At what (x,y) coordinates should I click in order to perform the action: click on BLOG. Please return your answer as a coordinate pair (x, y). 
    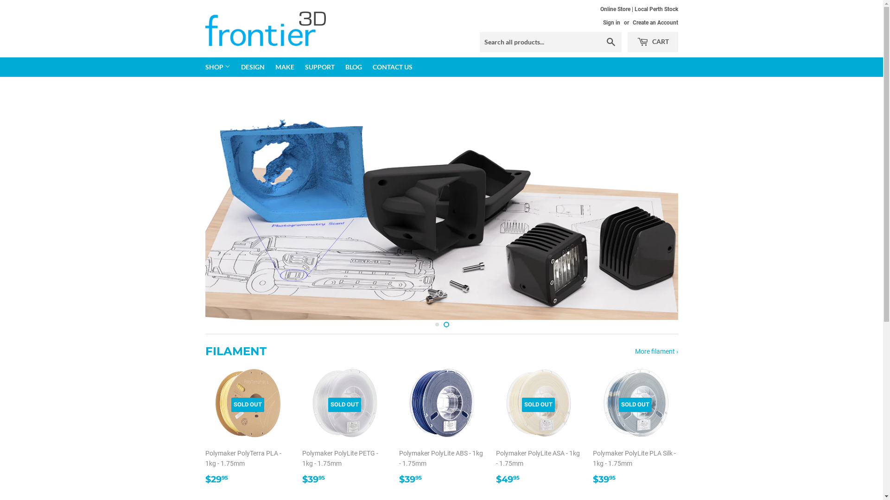
    Looking at the image, I should click on (353, 67).